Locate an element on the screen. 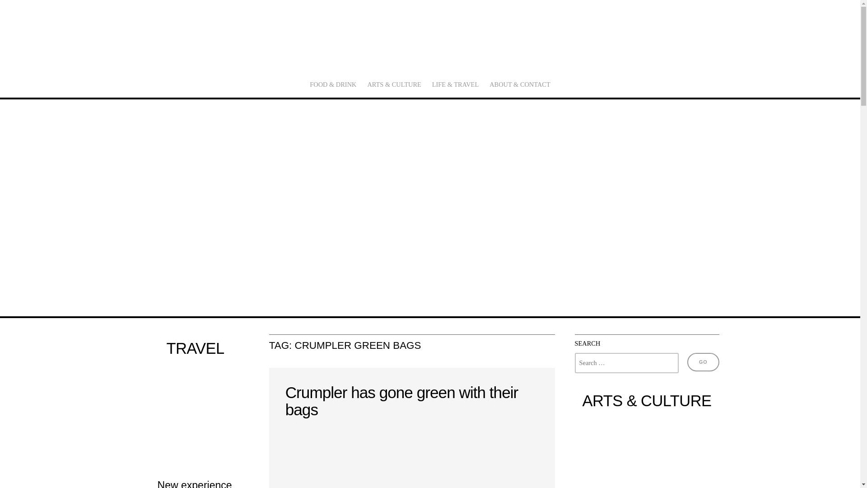 This screenshot has width=867, height=488. Crumpler has gone green with their bags is located at coordinates (402, 401).